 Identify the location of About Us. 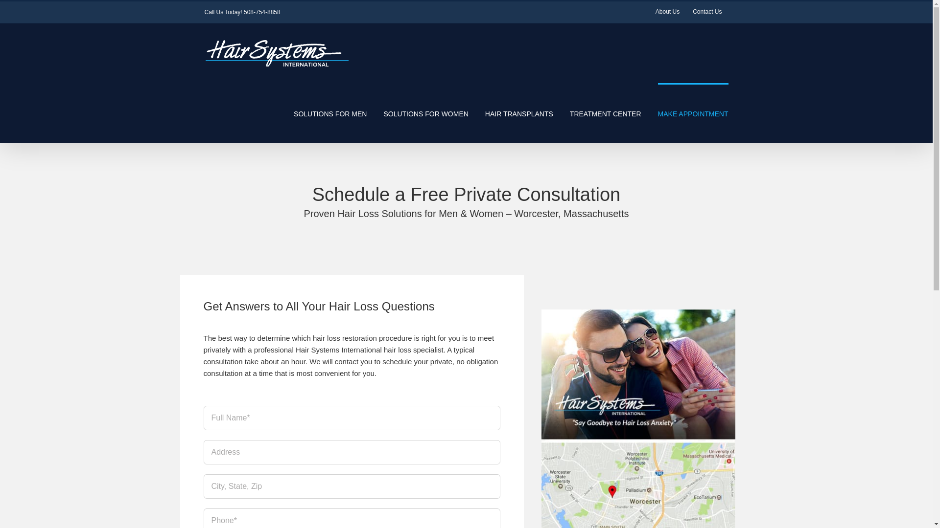
(668, 12).